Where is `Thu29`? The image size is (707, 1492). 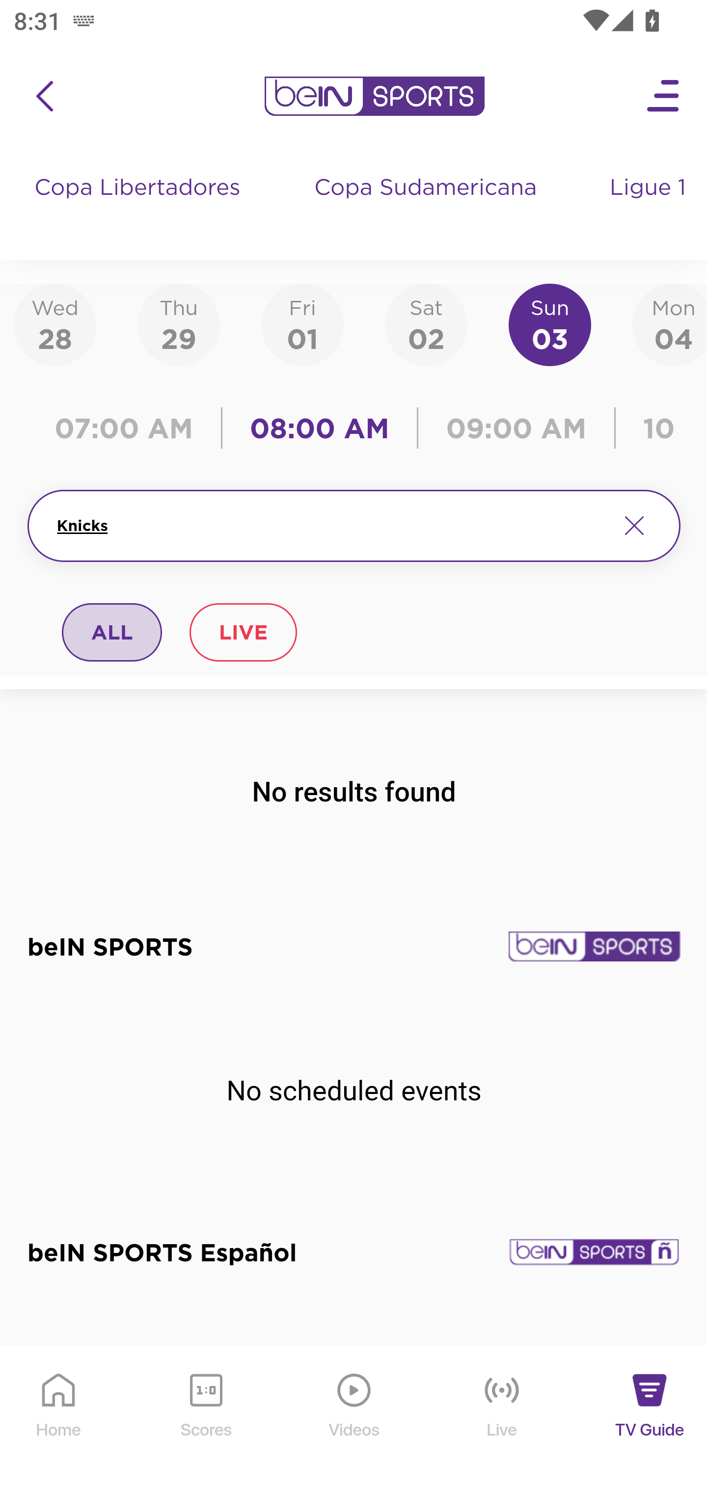
Thu29 is located at coordinates (178, 324).